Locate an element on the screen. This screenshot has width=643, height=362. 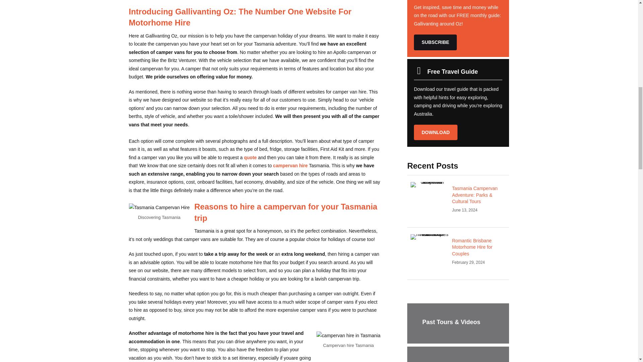
Tasmania Campervan Hire is located at coordinates (159, 207).